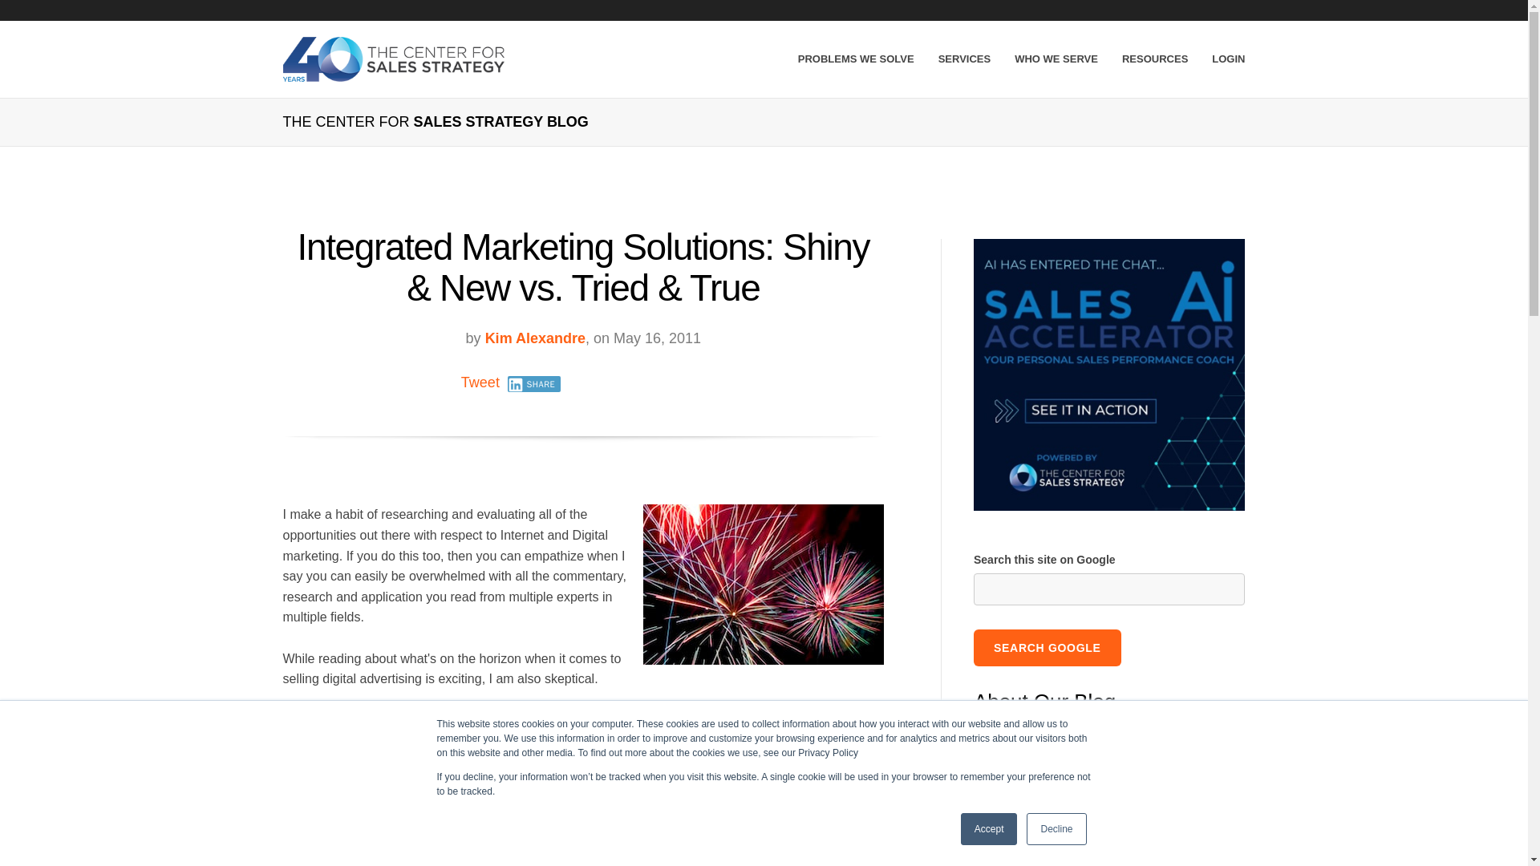  Describe the element at coordinates (534, 338) in the screenshot. I see `Kim Alexandre` at that location.